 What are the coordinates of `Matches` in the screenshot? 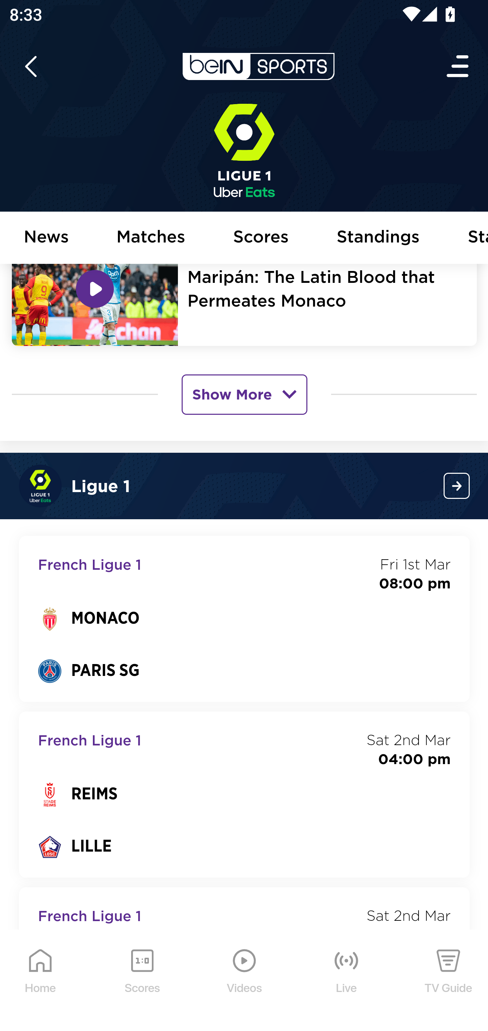 It's located at (151, 238).